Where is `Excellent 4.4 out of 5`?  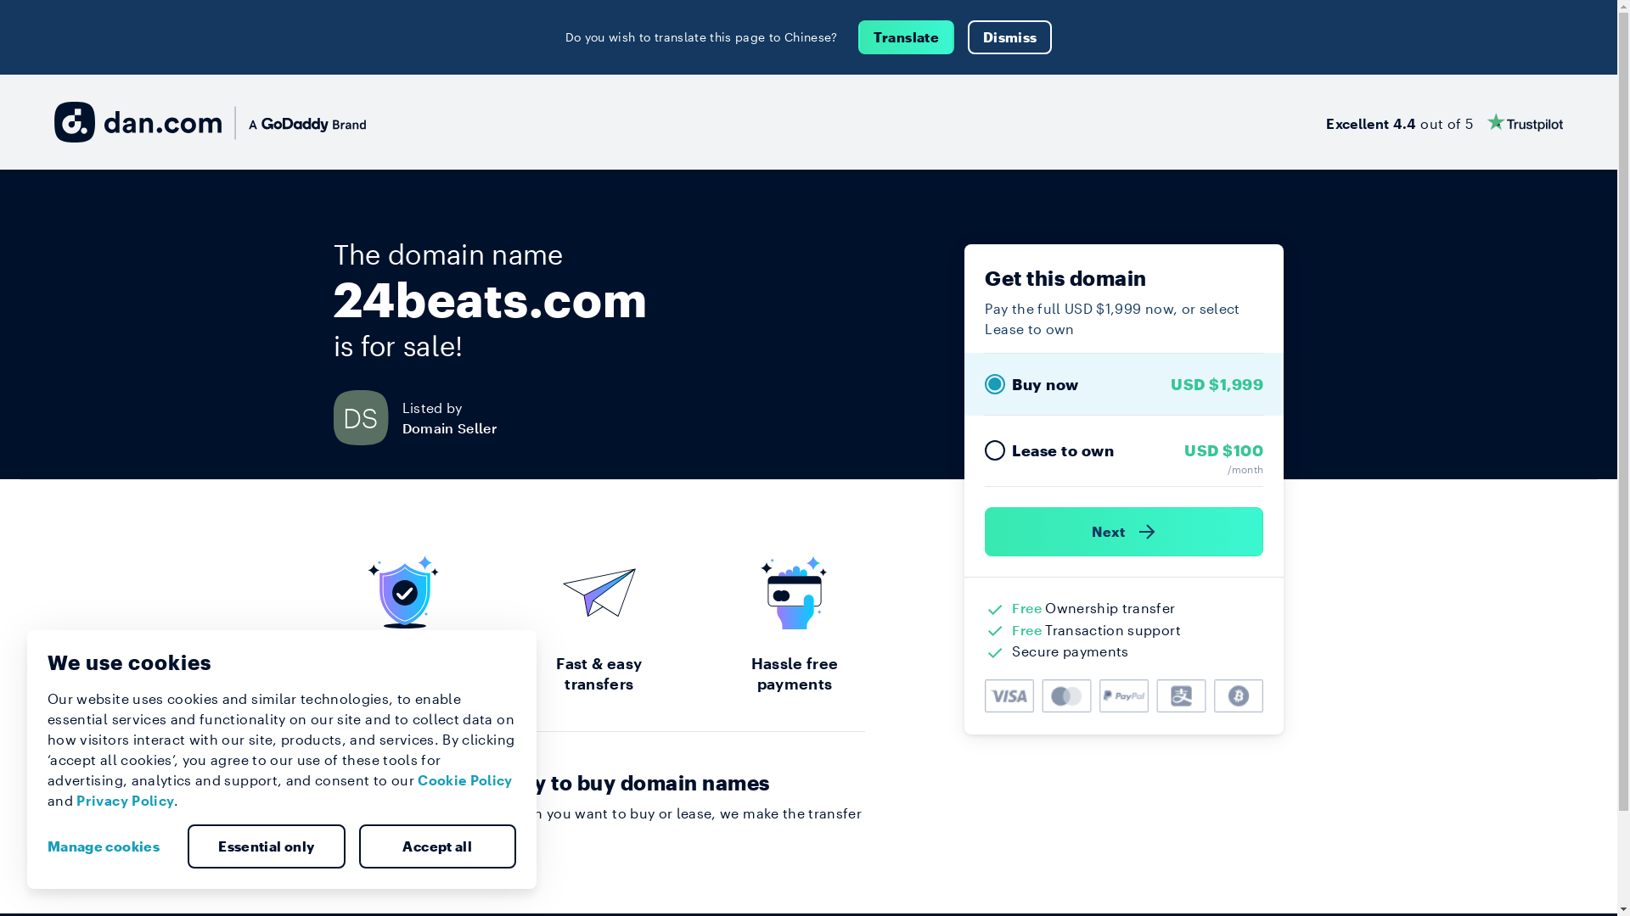
Excellent 4.4 out of 5 is located at coordinates (1445, 122).